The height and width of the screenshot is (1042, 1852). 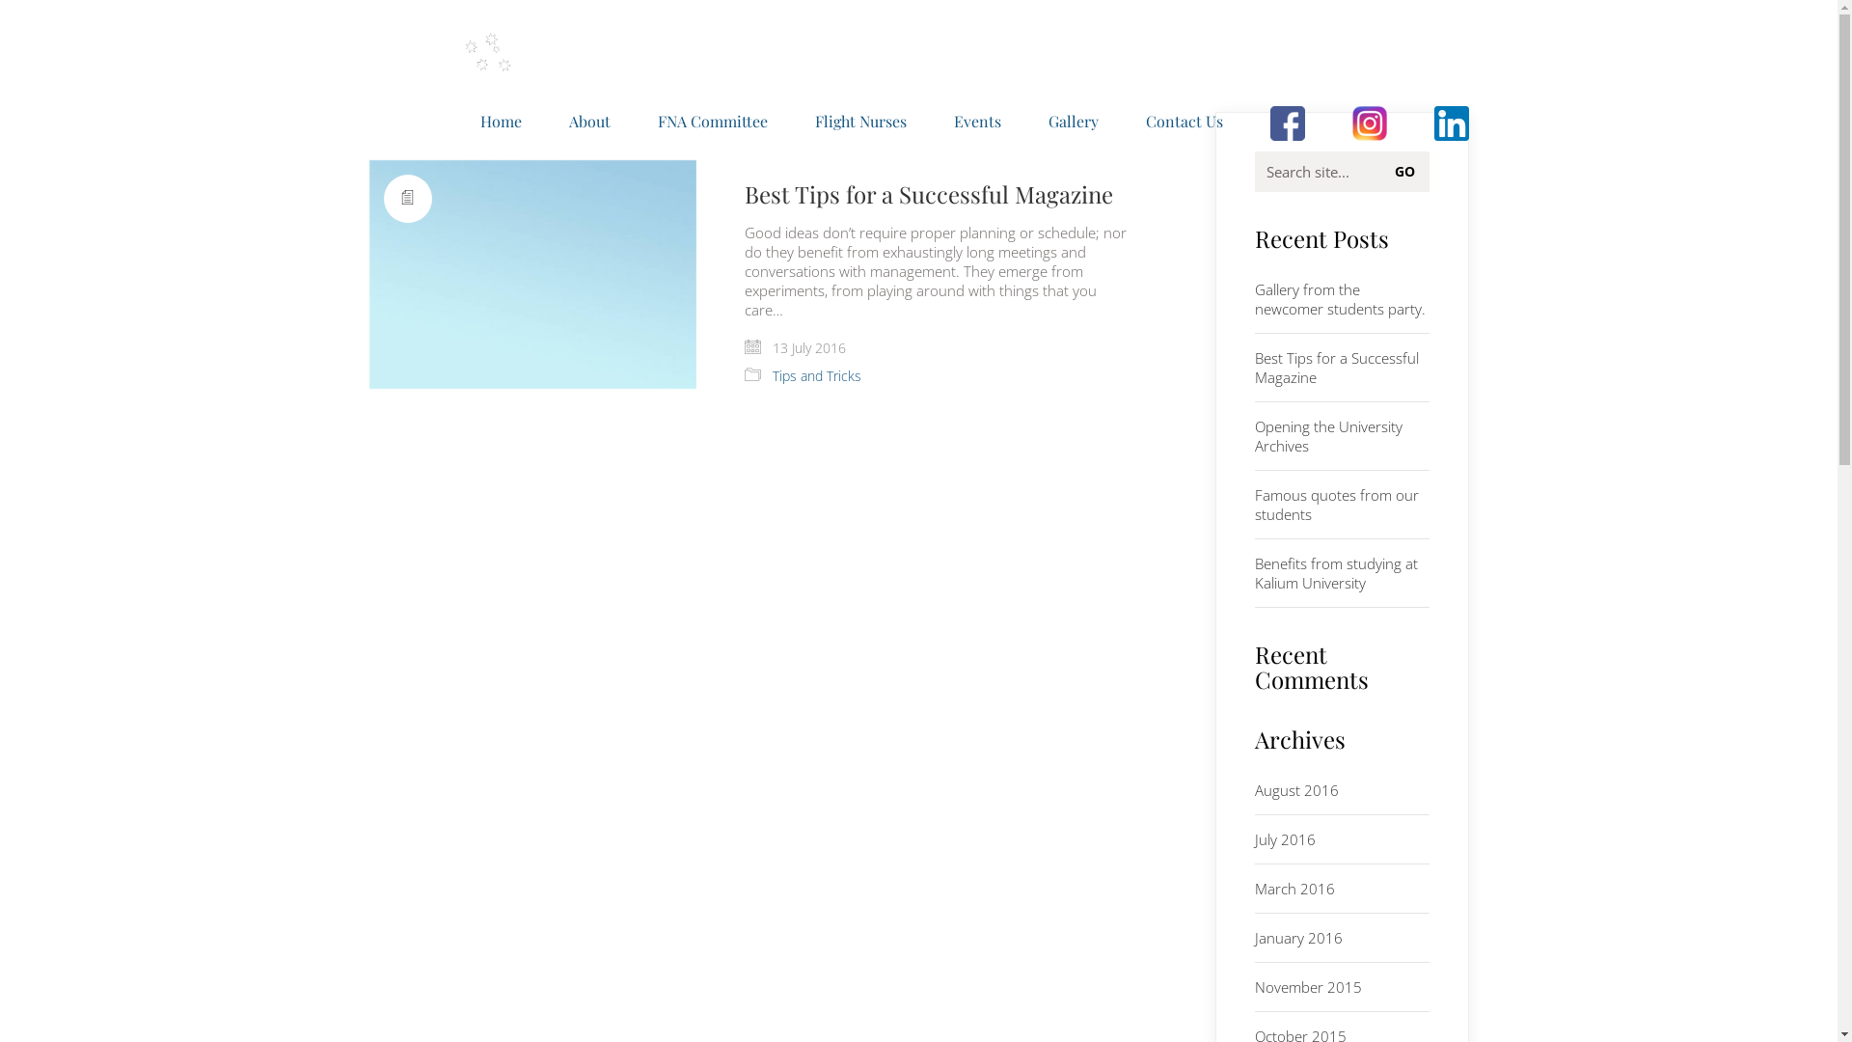 What do you see at coordinates (1343, 172) in the screenshot?
I see `Search for:` at bounding box center [1343, 172].